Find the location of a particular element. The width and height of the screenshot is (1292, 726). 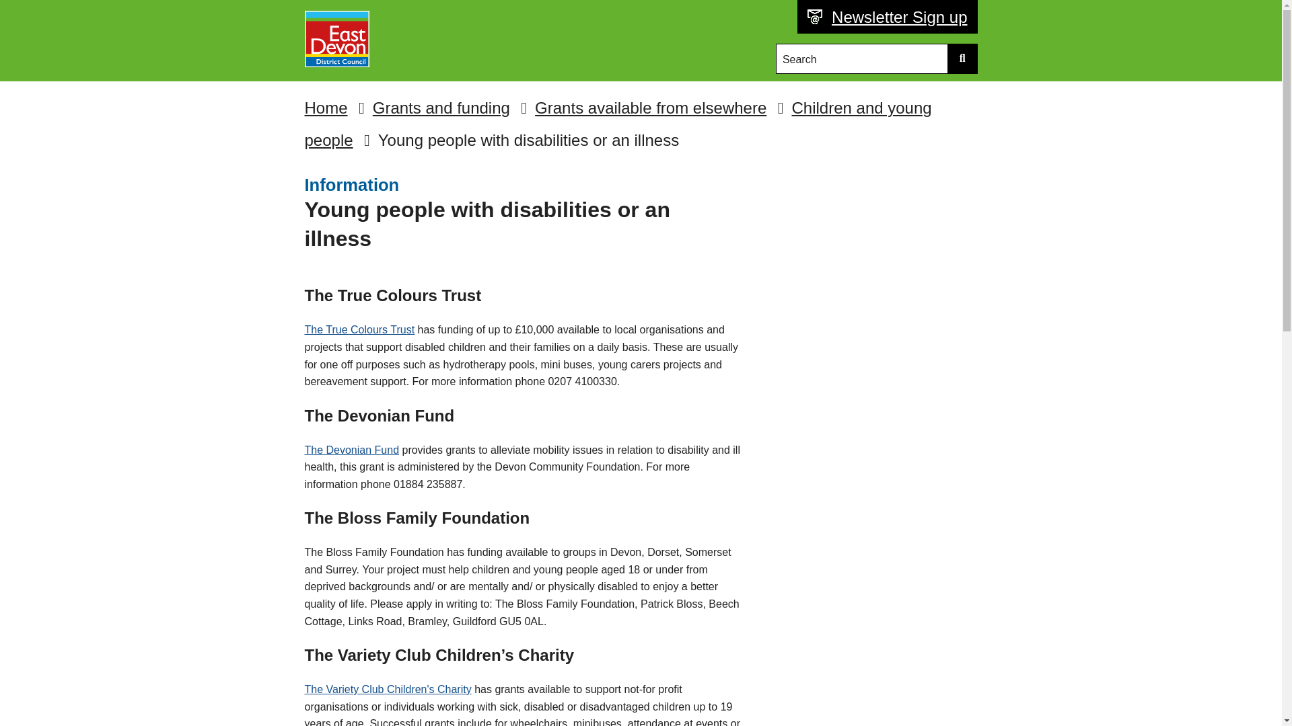

Search is located at coordinates (863, 58).